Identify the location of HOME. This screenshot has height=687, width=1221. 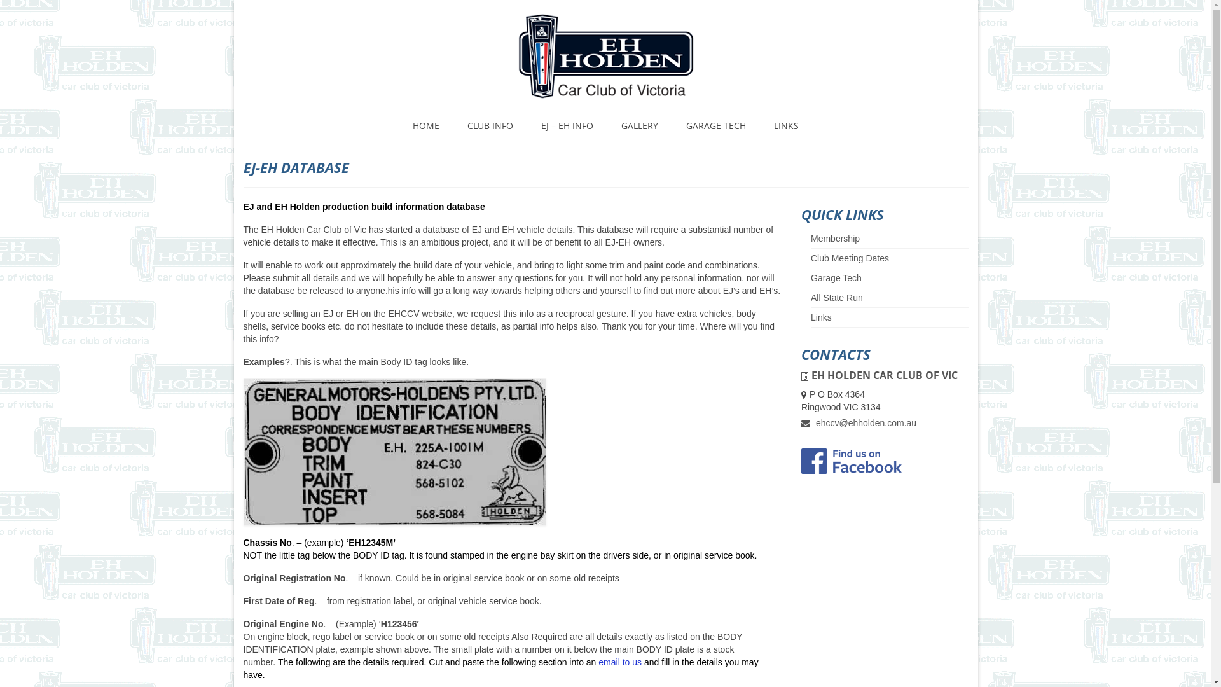
(426, 126).